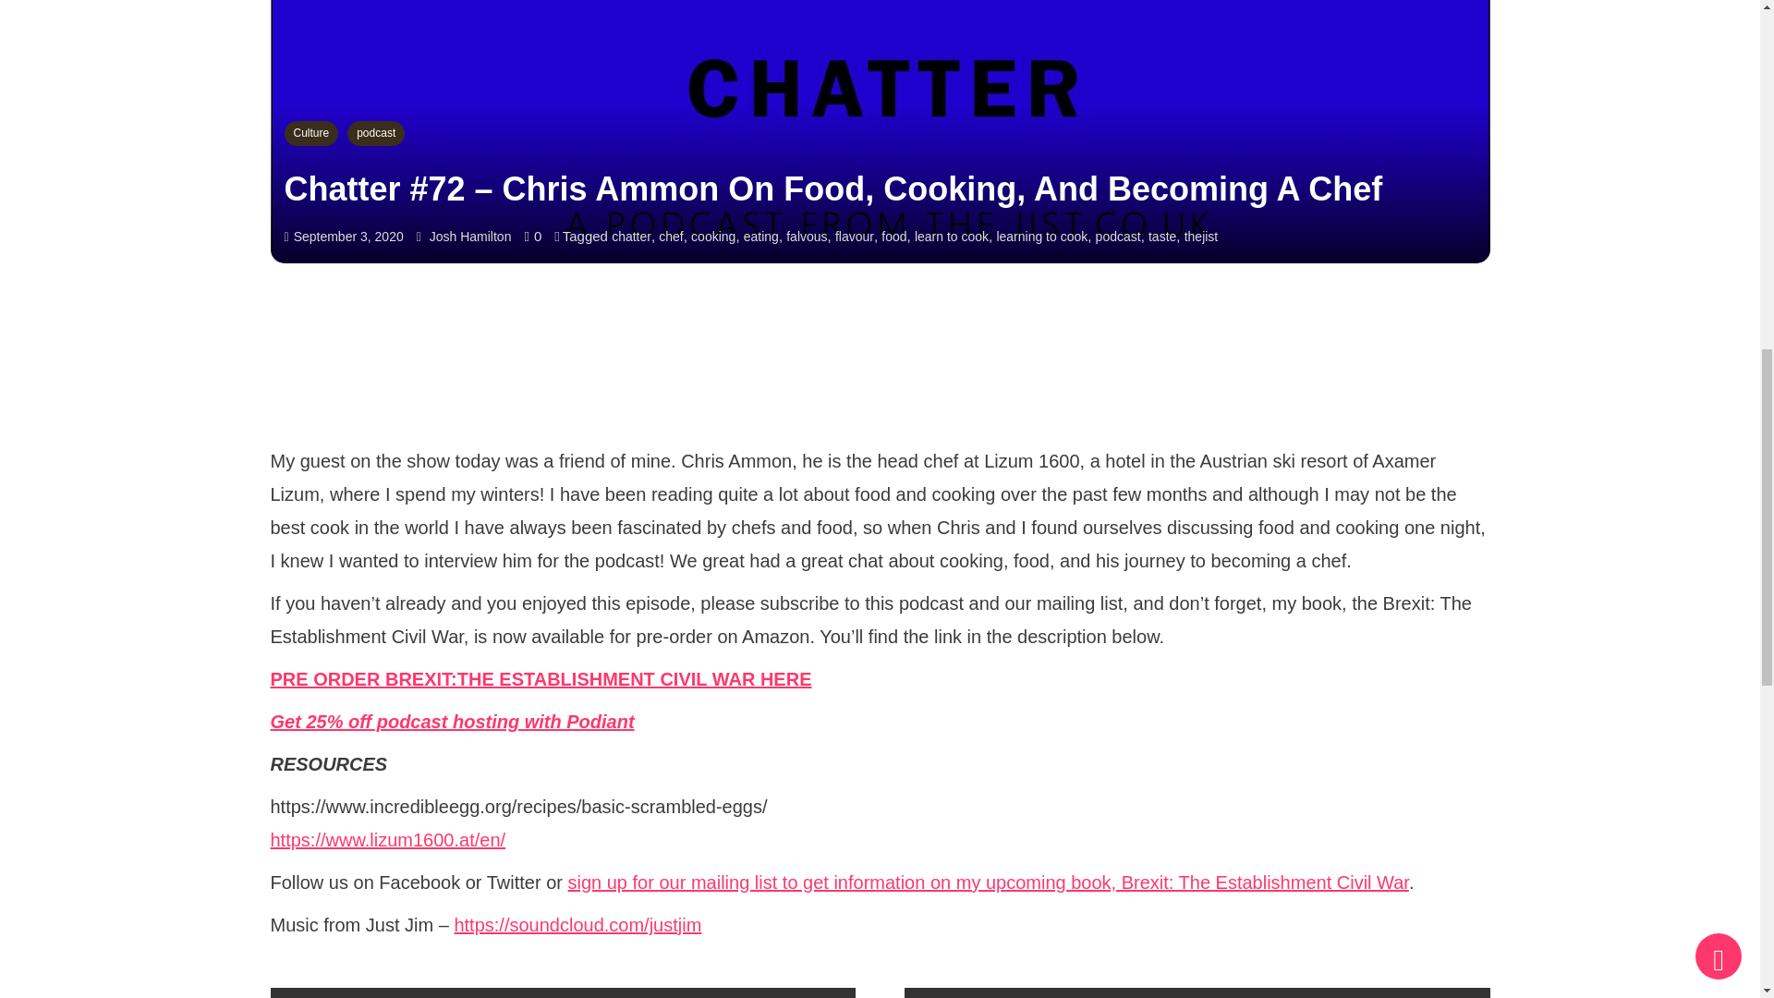 The width and height of the screenshot is (1774, 998). I want to click on podcast, so click(375, 133).